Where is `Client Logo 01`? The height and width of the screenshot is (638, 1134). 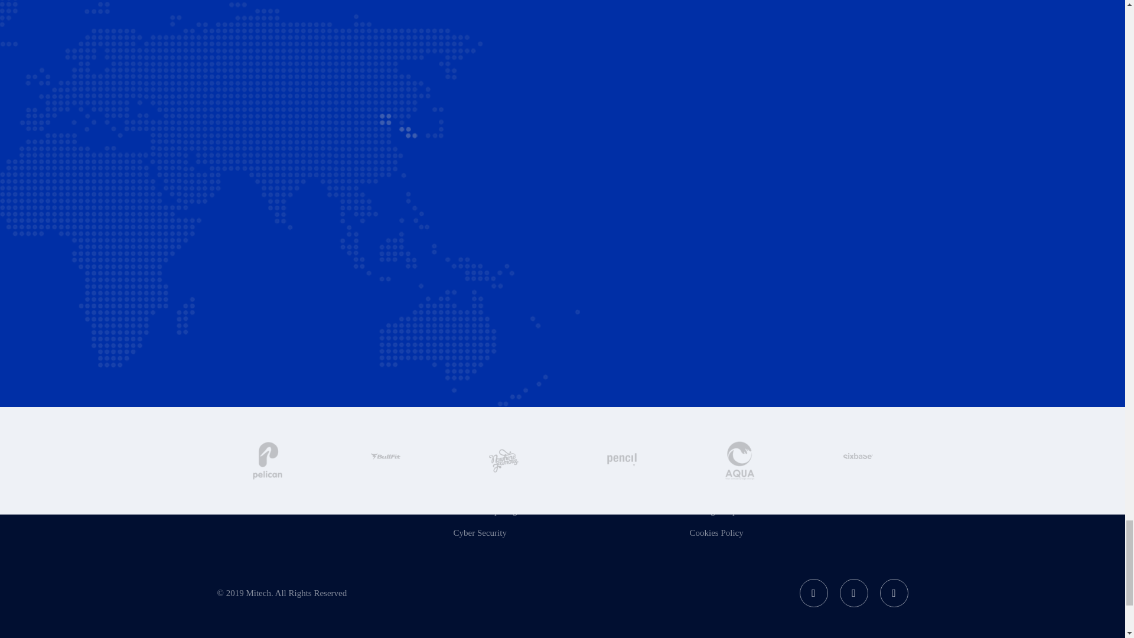 Client Logo 01 is located at coordinates (503, 461).